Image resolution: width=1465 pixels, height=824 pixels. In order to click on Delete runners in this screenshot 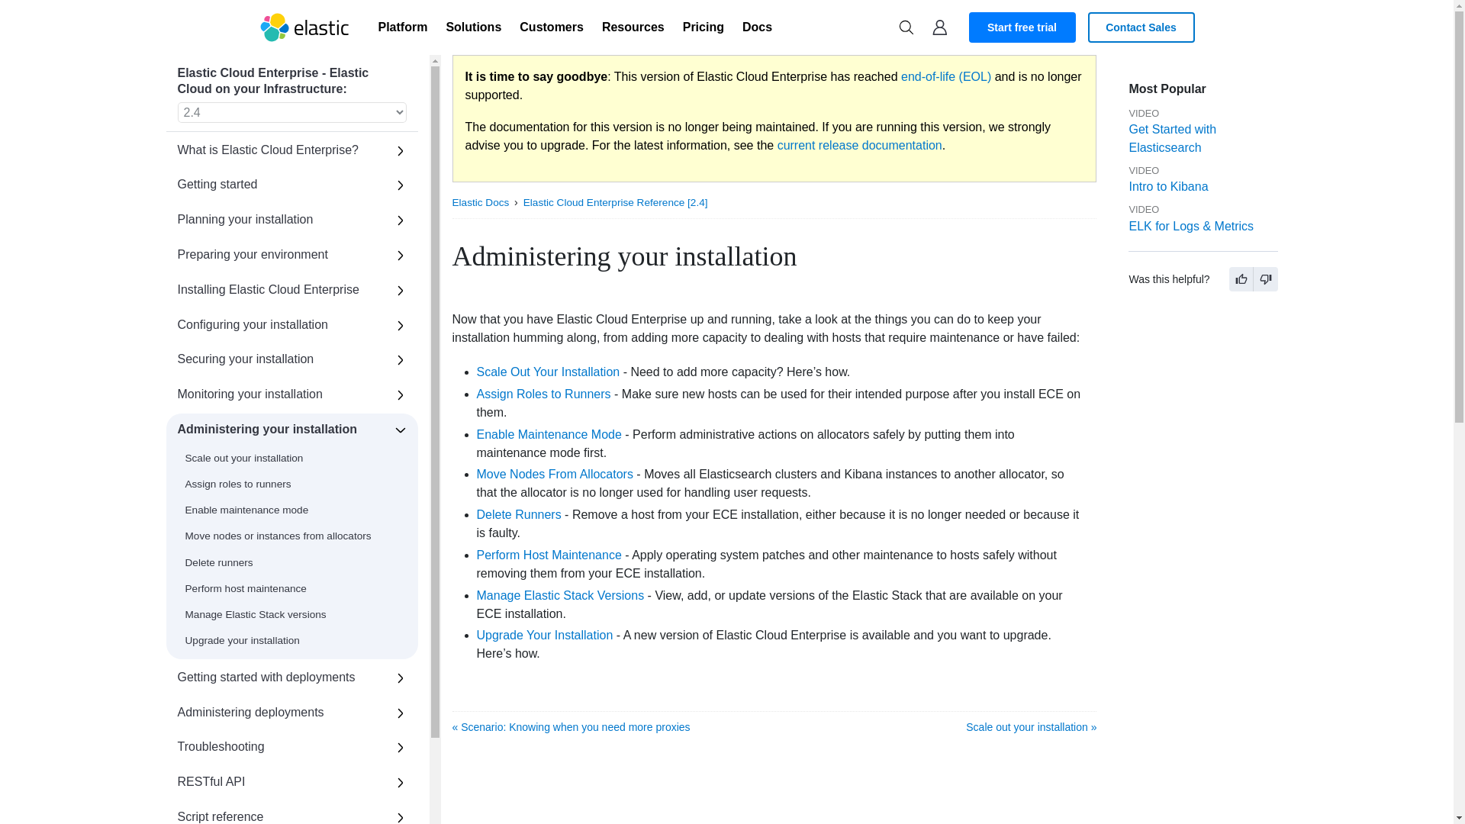, I will do `click(519, 514)`.